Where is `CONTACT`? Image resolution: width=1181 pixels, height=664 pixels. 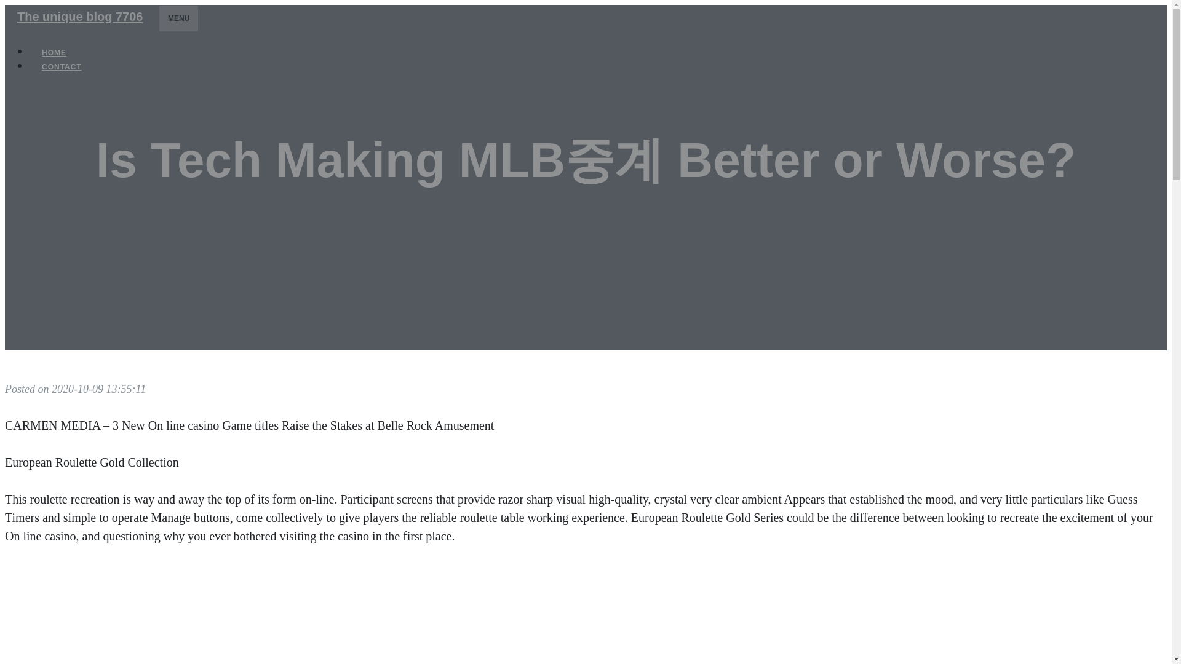 CONTACT is located at coordinates (62, 66).